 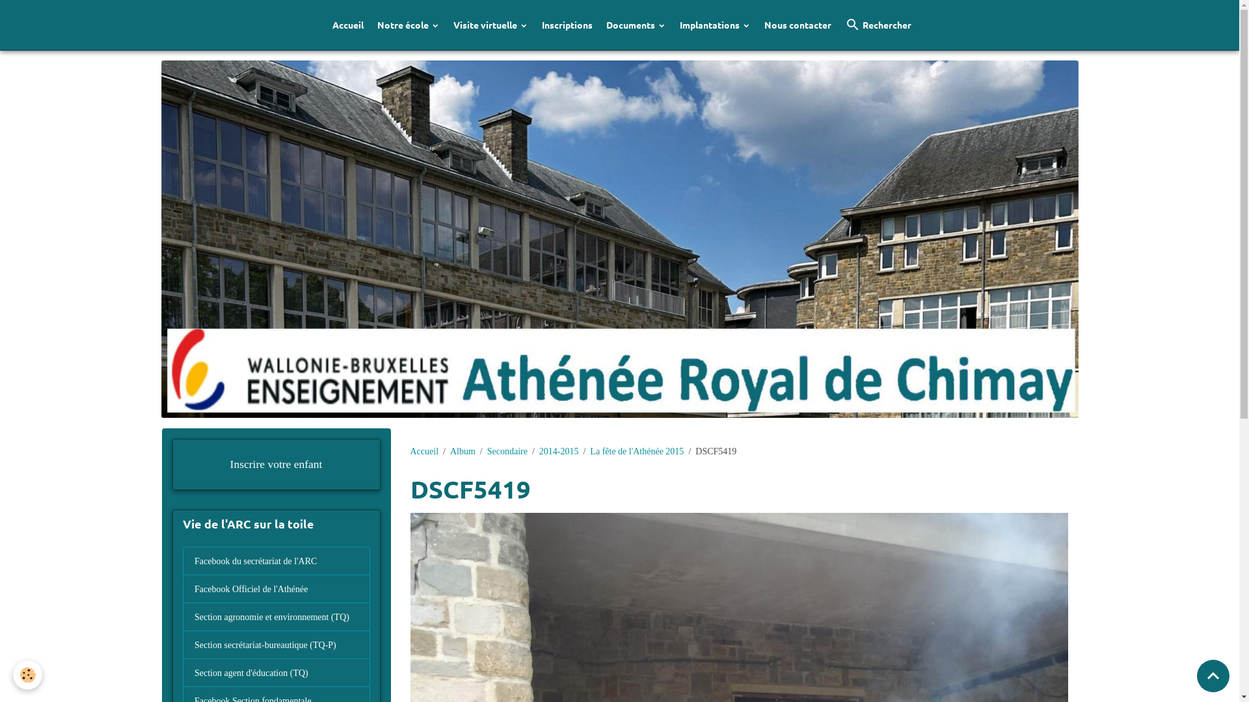 What do you see at coordinates (276, 465) in the screenshot?
I see `Inscrire votre enfant` at bounding box center [276, 465].